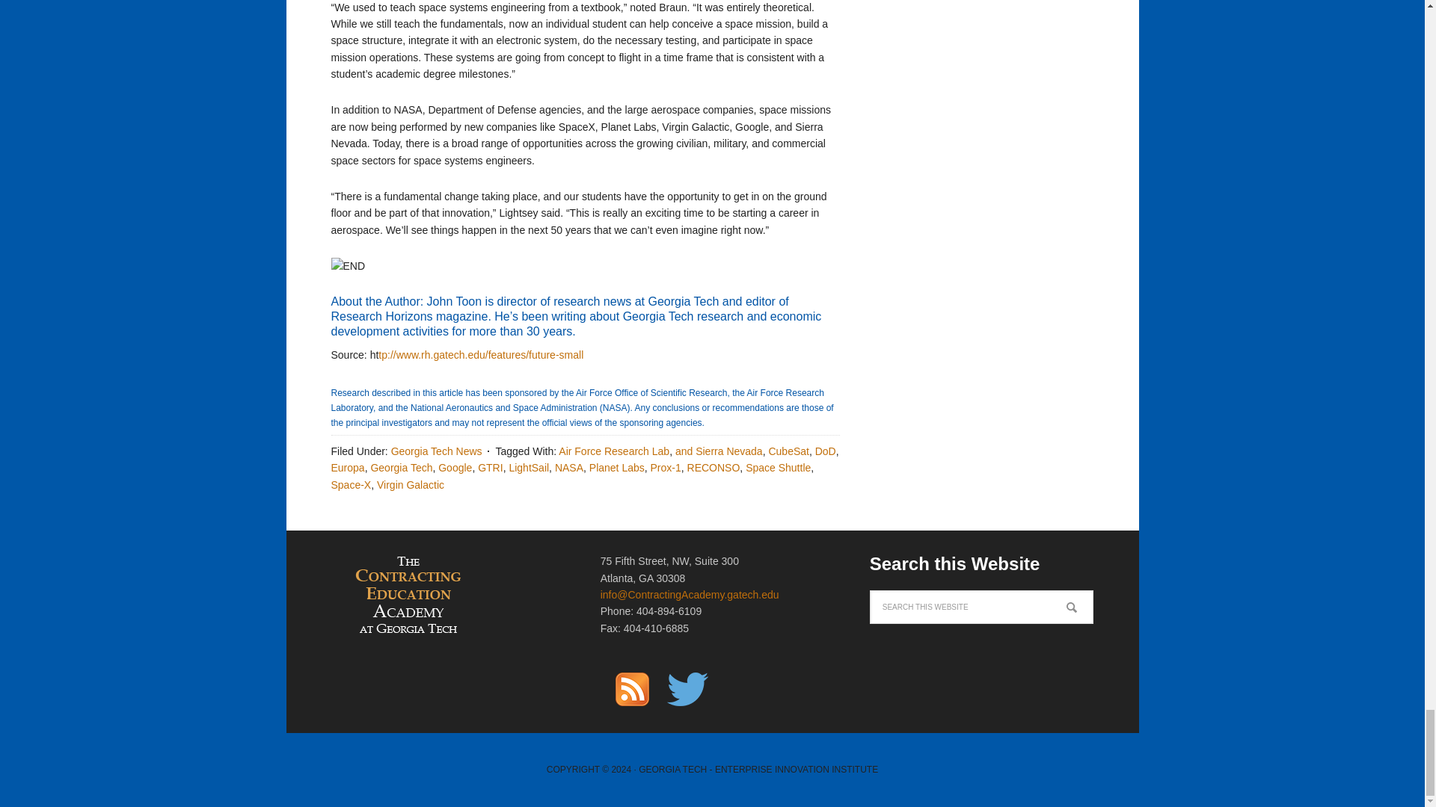  Describe the element at coordinates (437, 451) in the screenshot. I see `Georgia Tech News` at that location.